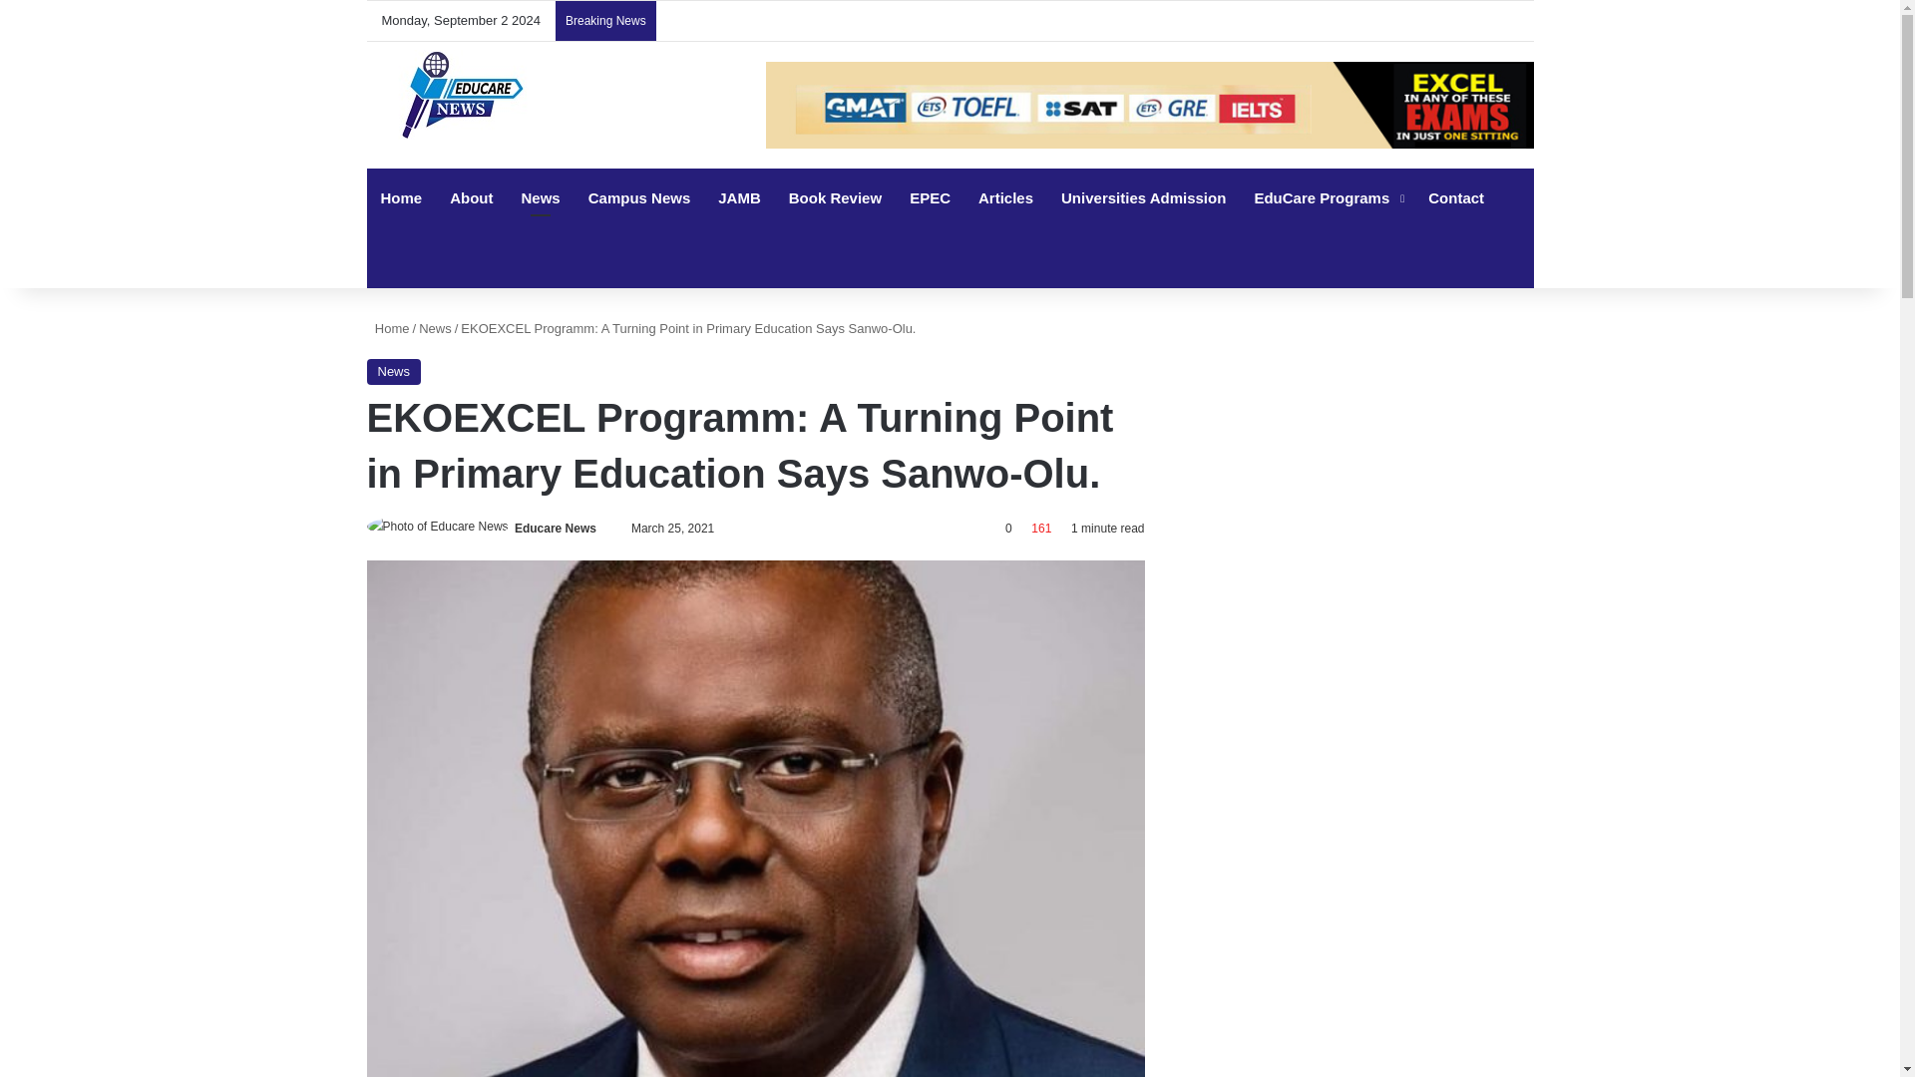  Describe the element at coordinates (1143, 197) in the screenshot. I see `Universities Admission` at that location.